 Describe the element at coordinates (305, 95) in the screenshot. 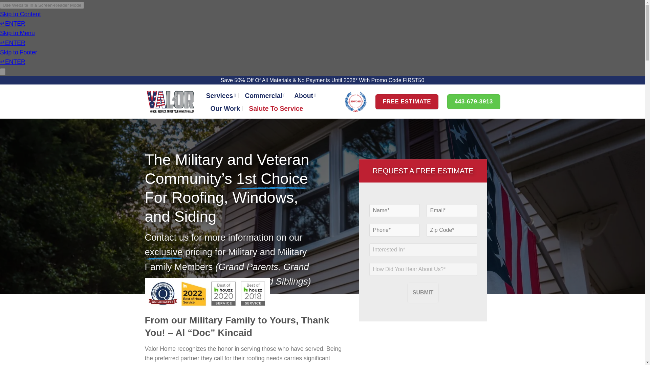

I see `About` at that location.